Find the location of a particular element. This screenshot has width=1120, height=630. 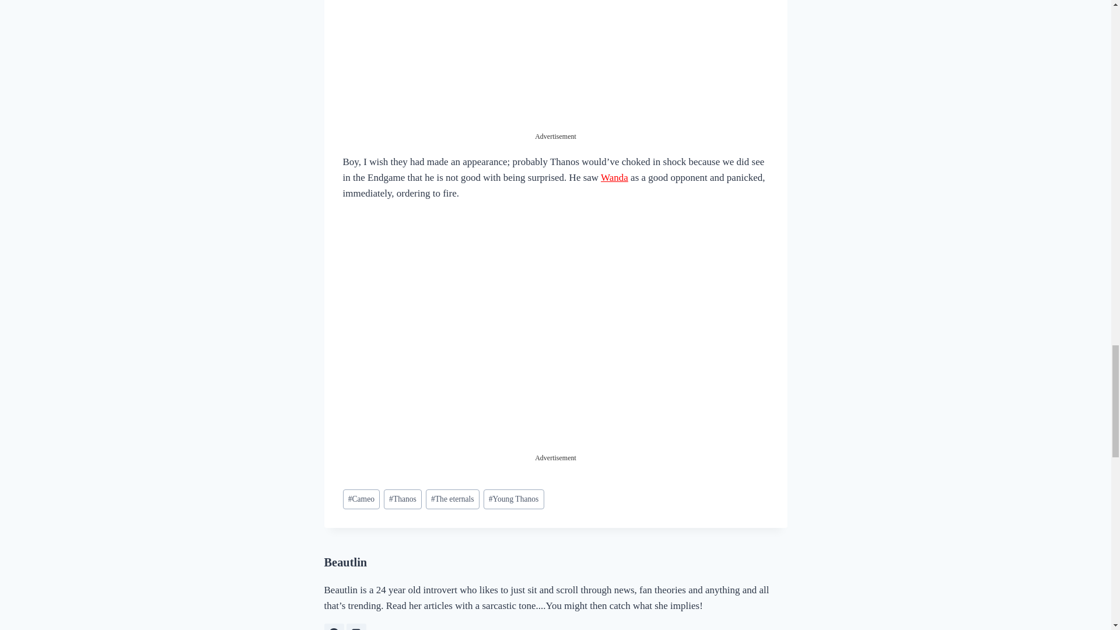

Beautlin is located at coordinates (345, 562).